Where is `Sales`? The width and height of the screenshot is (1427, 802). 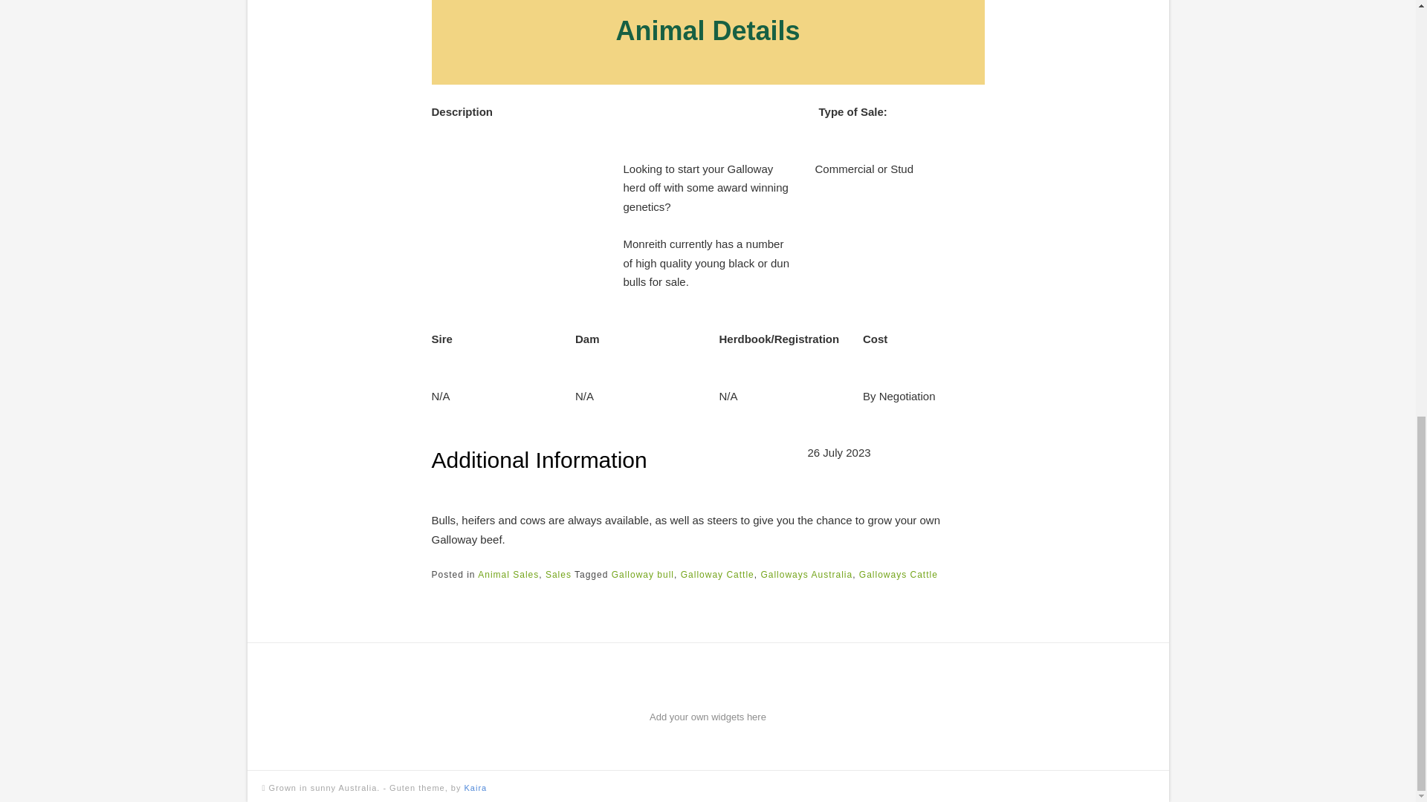 Sales is located at coordinates (558, 574).